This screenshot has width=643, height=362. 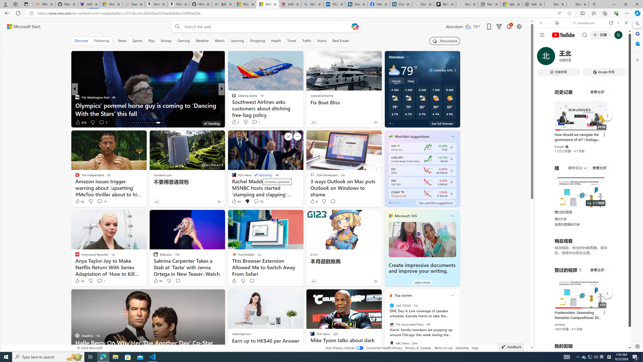 What do you see at coordinates (276, 41) in the screenshot?
I see `Health` at bounding box center [276, 41].